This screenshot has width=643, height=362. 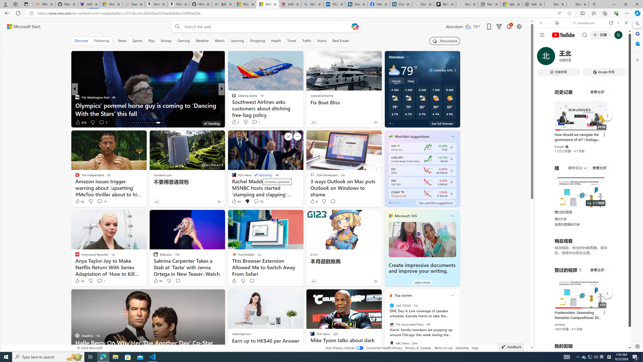 What do you see at coordinates (276, 41) in the screenshot?
I see `Health` at bounding box center [276, 41].